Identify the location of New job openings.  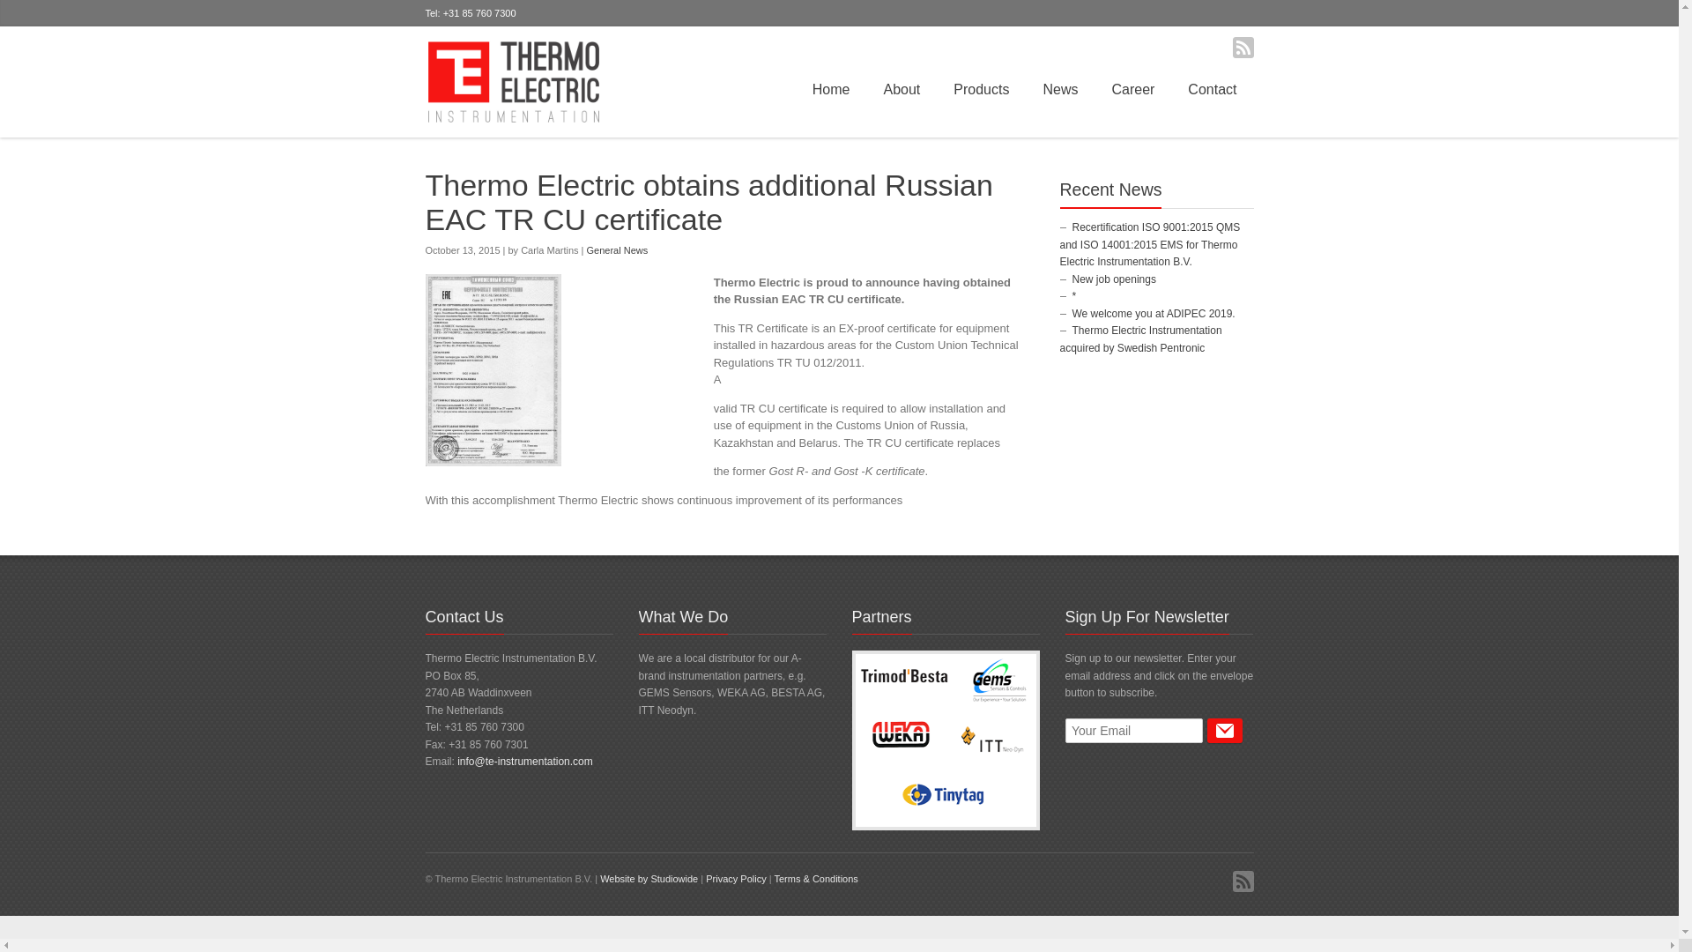
(1113, 279).